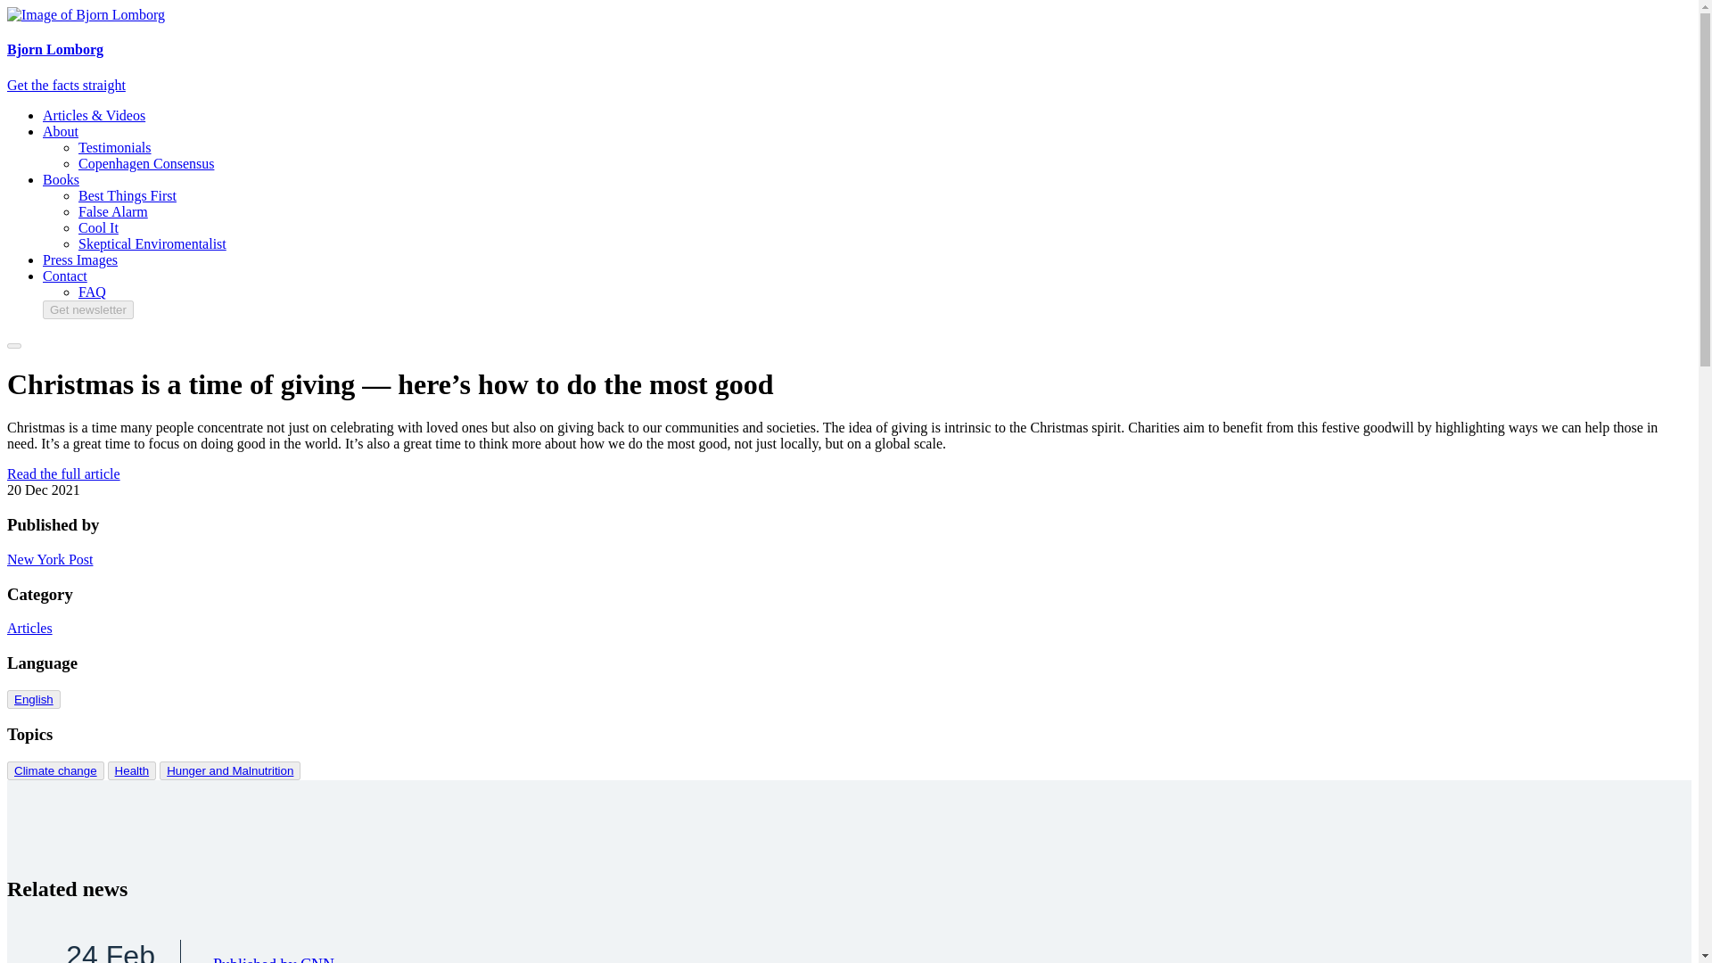 The width and height of the screenshot is (1712, 963). What do you see at coordinates (230, 770) in the screenshot?
I see `Articles` at bounding box center [230, 770].